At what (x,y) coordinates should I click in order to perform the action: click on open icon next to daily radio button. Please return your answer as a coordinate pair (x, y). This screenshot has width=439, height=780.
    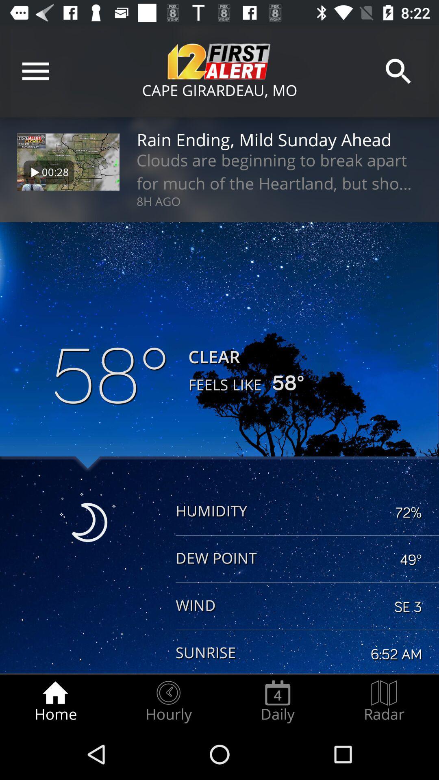
    Looking at the image, I should click on (384, 701).